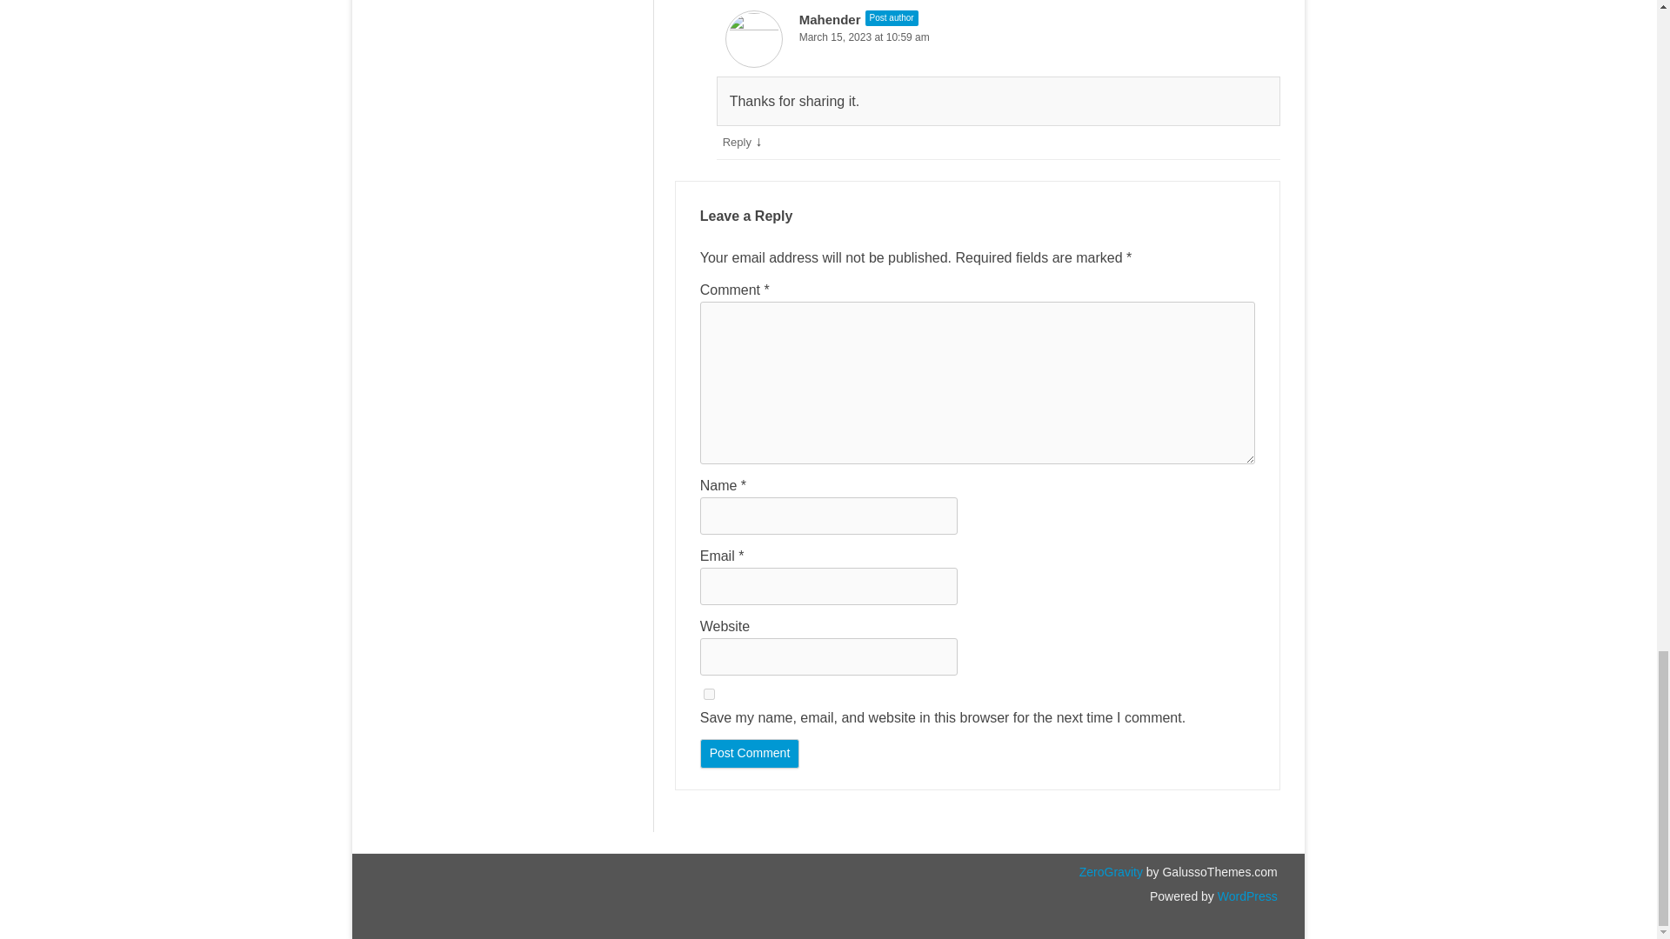 This screenshot has height=939, width=1670. I want to click on Semantic Personal Publishing Platform, so click(1246, 896).